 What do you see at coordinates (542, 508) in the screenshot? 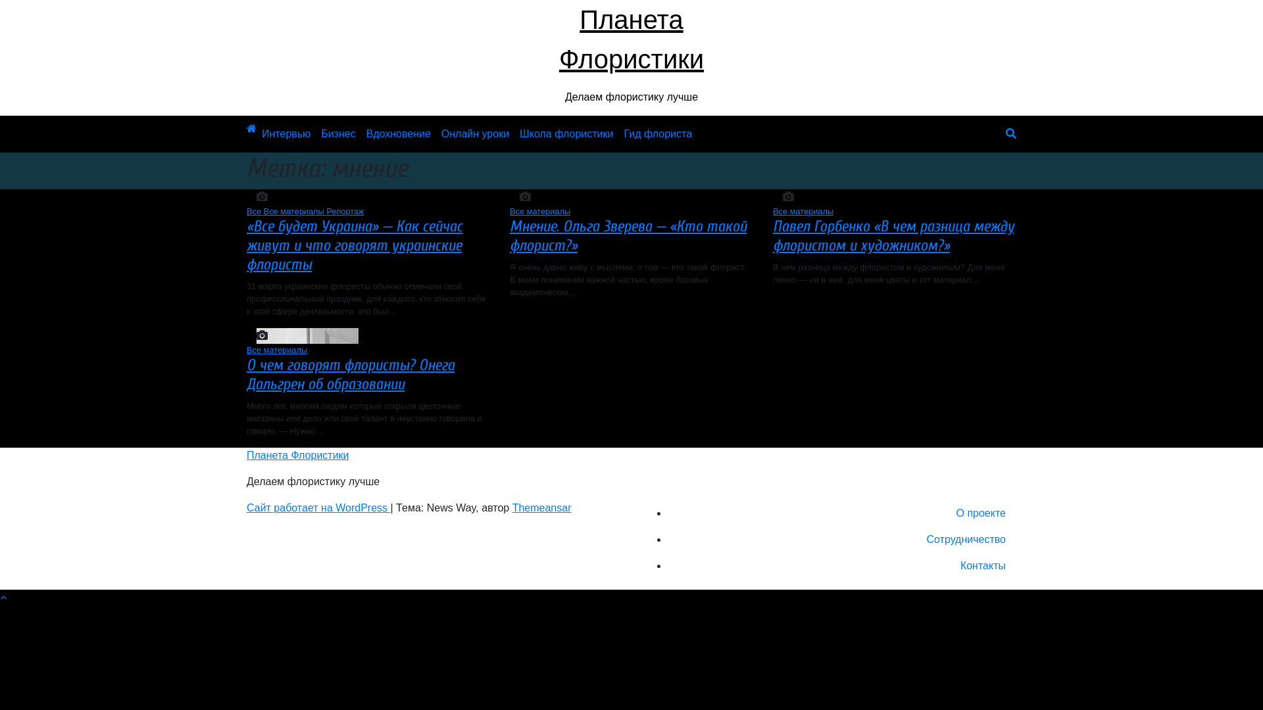
I see `Themeansar` at bounding box center [542, 508].